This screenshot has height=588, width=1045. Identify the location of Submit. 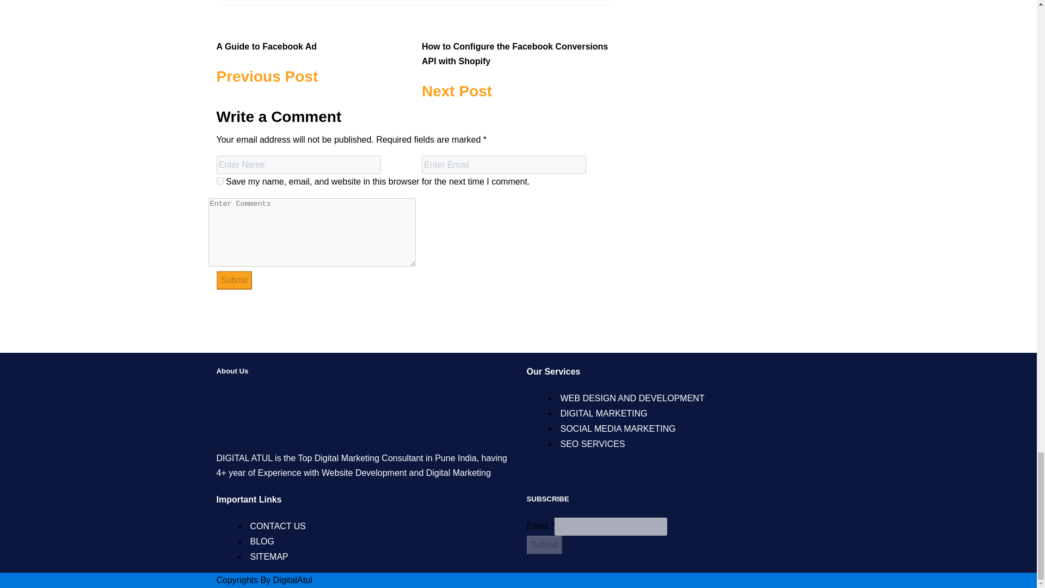
(311, 57).